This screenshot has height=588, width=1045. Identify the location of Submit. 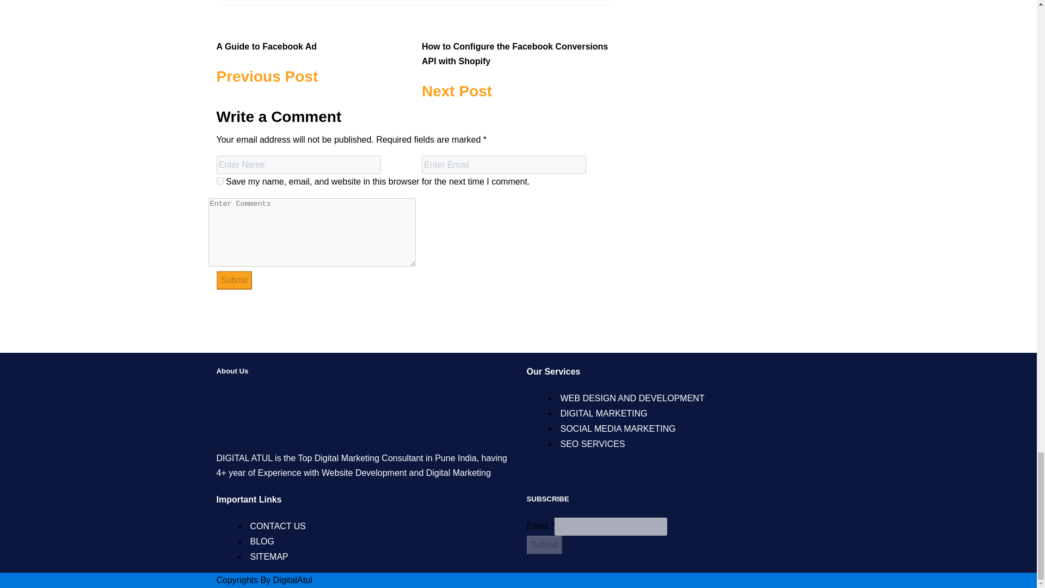
(311, 57).